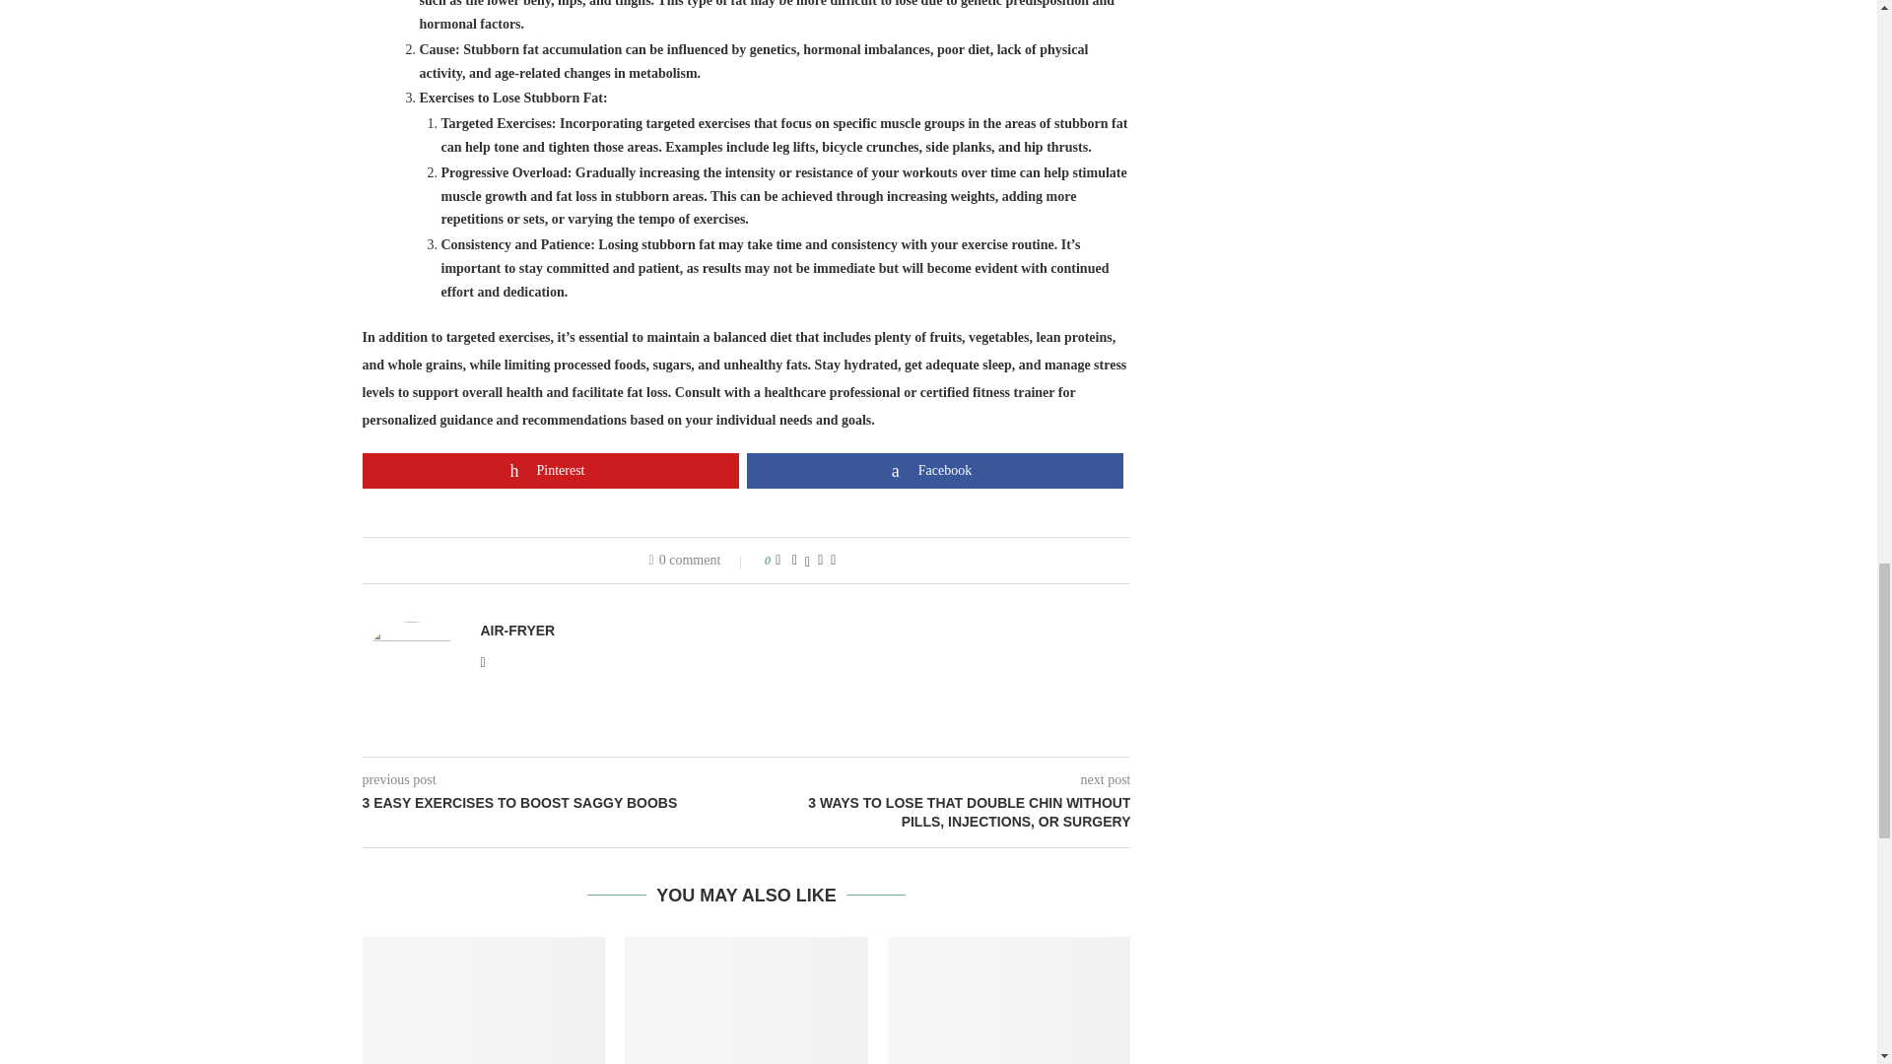 This screenshot has width=1892, height=1064. What do you see at coordinates (484, 1001) in the screenshot?
I see `6 Effective Exercises To Reduce Back Fat` at bounding box center [484, 1001].